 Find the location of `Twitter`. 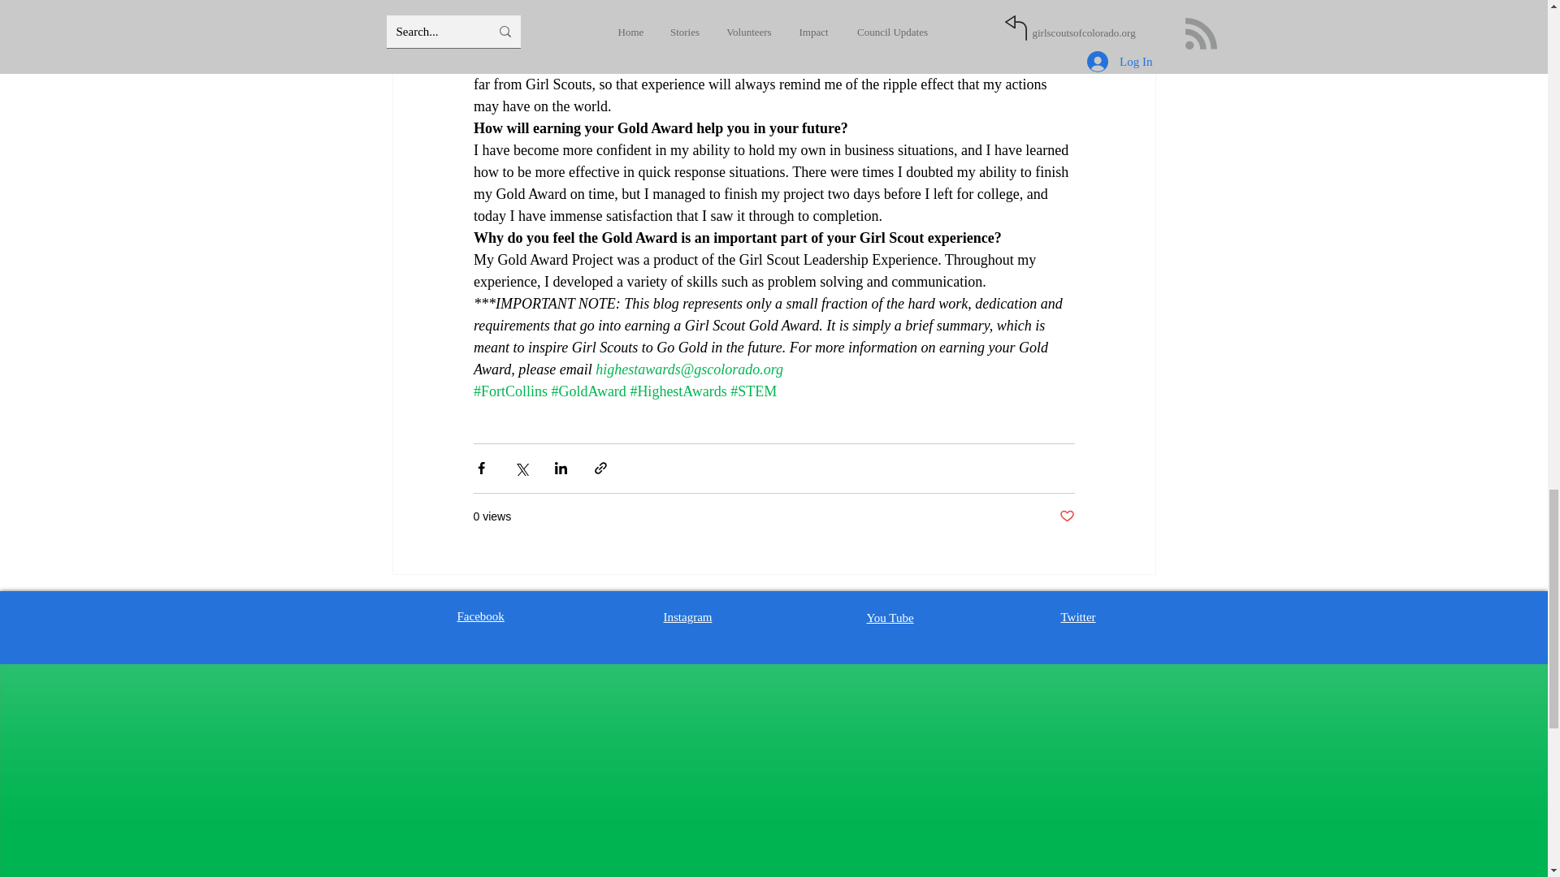

Twitter is located at coordinates (1078, 616).